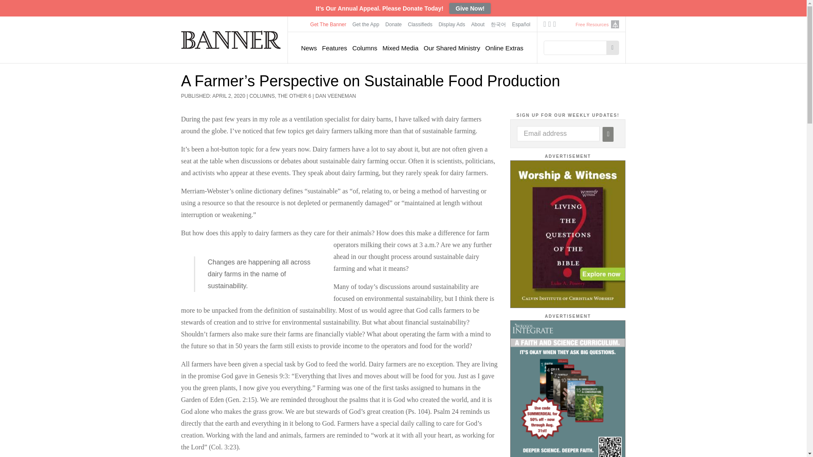  Describe the element at coordinates (578, 47) in the screenshot. I see `Enter the terms you wish to search for.` at that location.